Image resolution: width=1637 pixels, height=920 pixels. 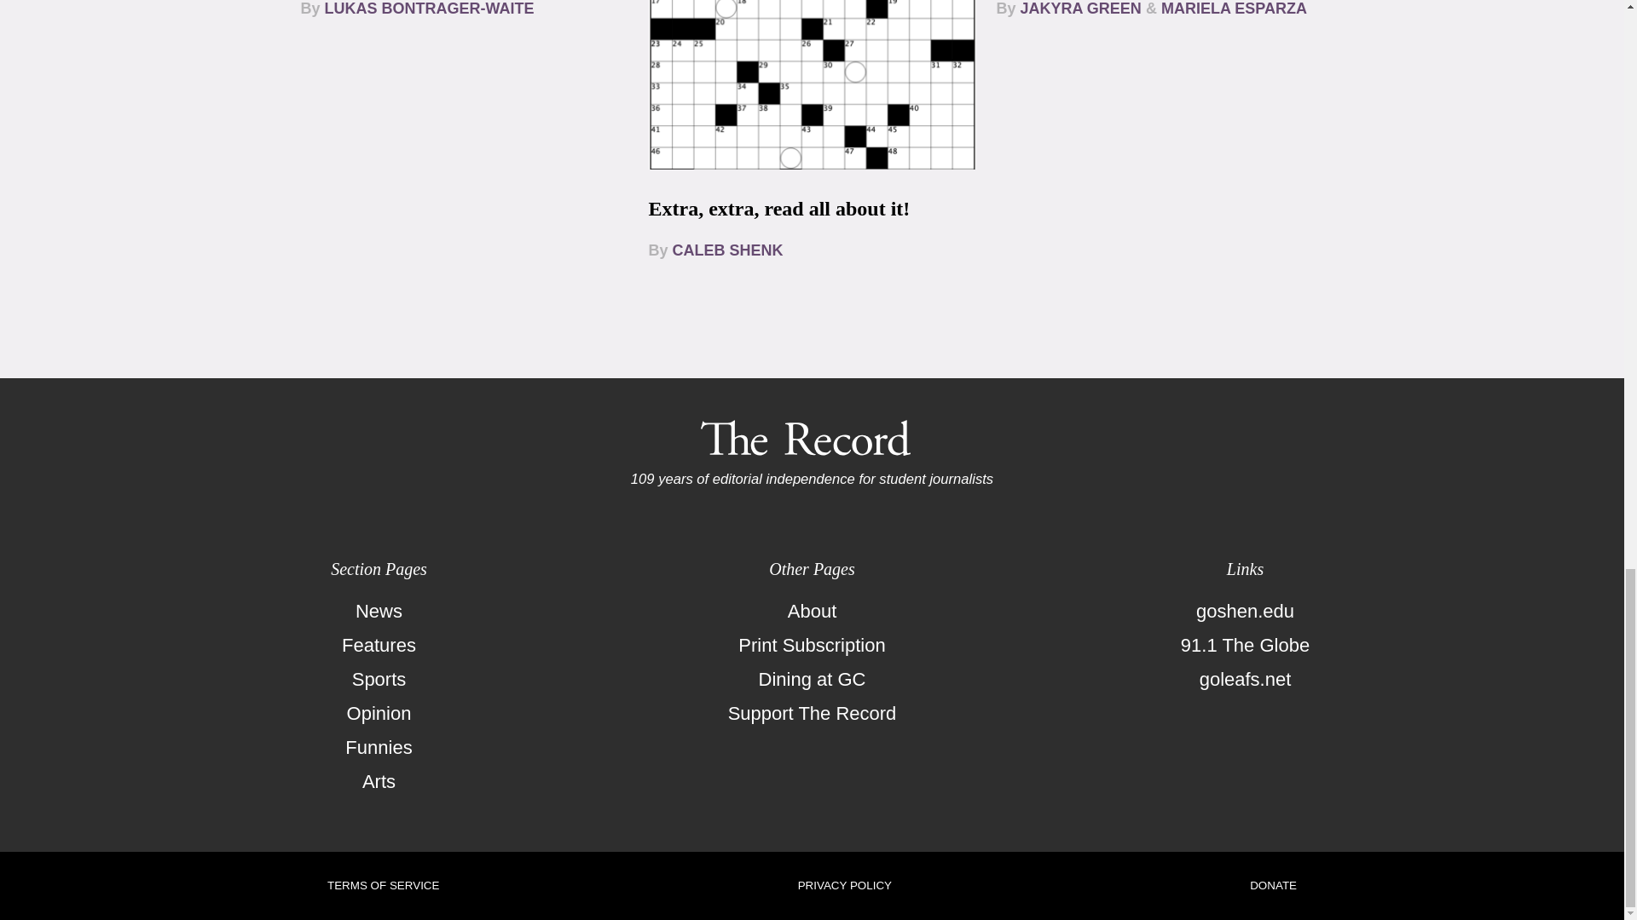 I want to click on Features, so click(x=379, y=645).